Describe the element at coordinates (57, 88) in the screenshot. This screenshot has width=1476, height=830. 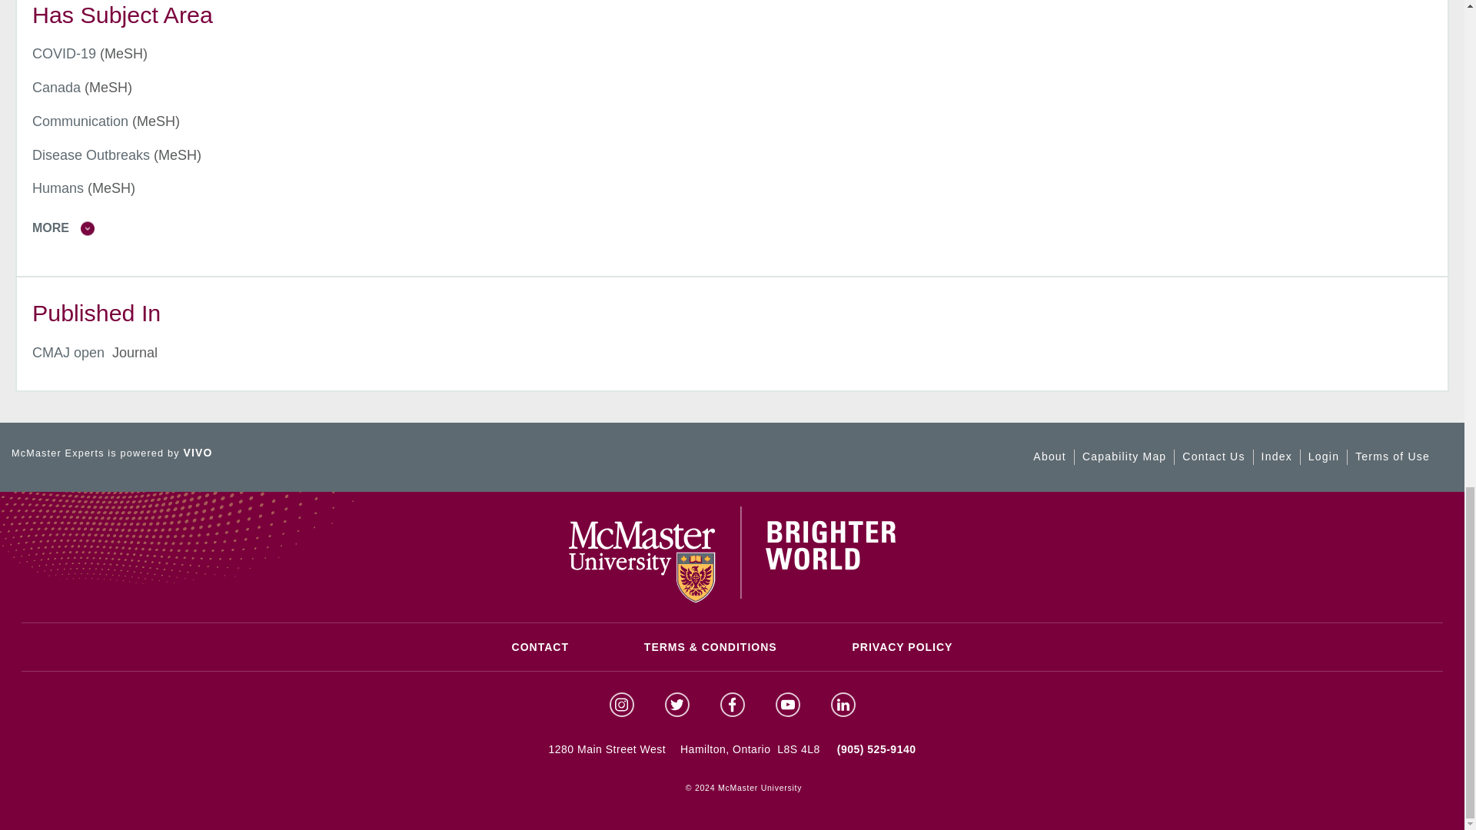
I see `concept name` at that location.